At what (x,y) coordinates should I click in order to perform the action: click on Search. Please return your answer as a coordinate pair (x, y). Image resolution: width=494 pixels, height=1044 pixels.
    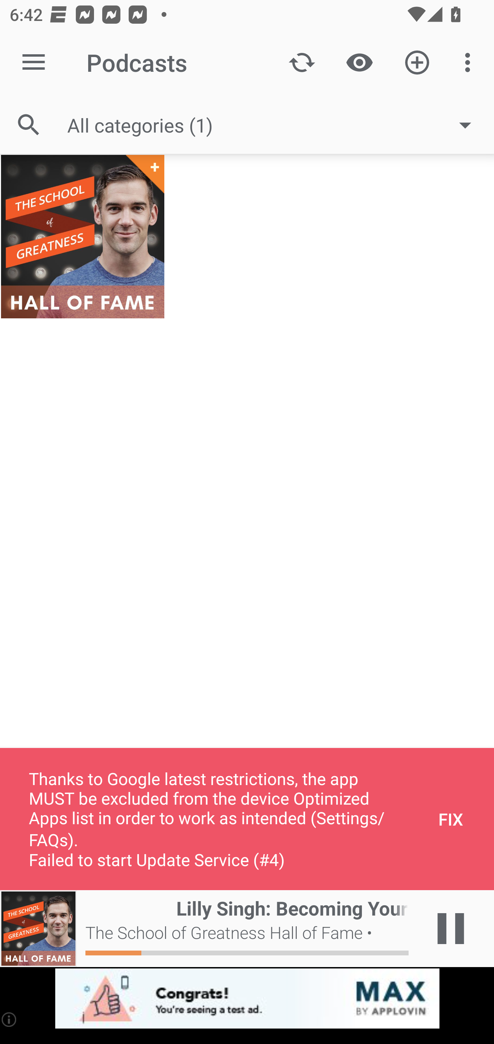
    Looking at the image, I should click on (29, 124).